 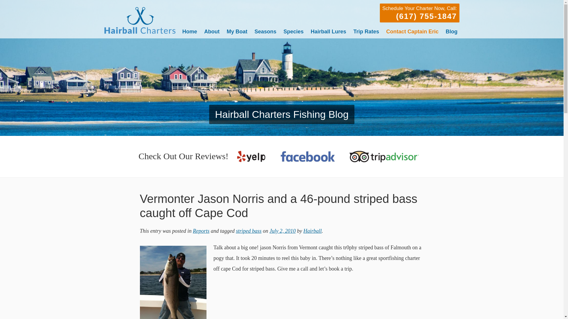 I want to click on jason Norris and his 46 pound striped bass, so click(x=173, y=282).